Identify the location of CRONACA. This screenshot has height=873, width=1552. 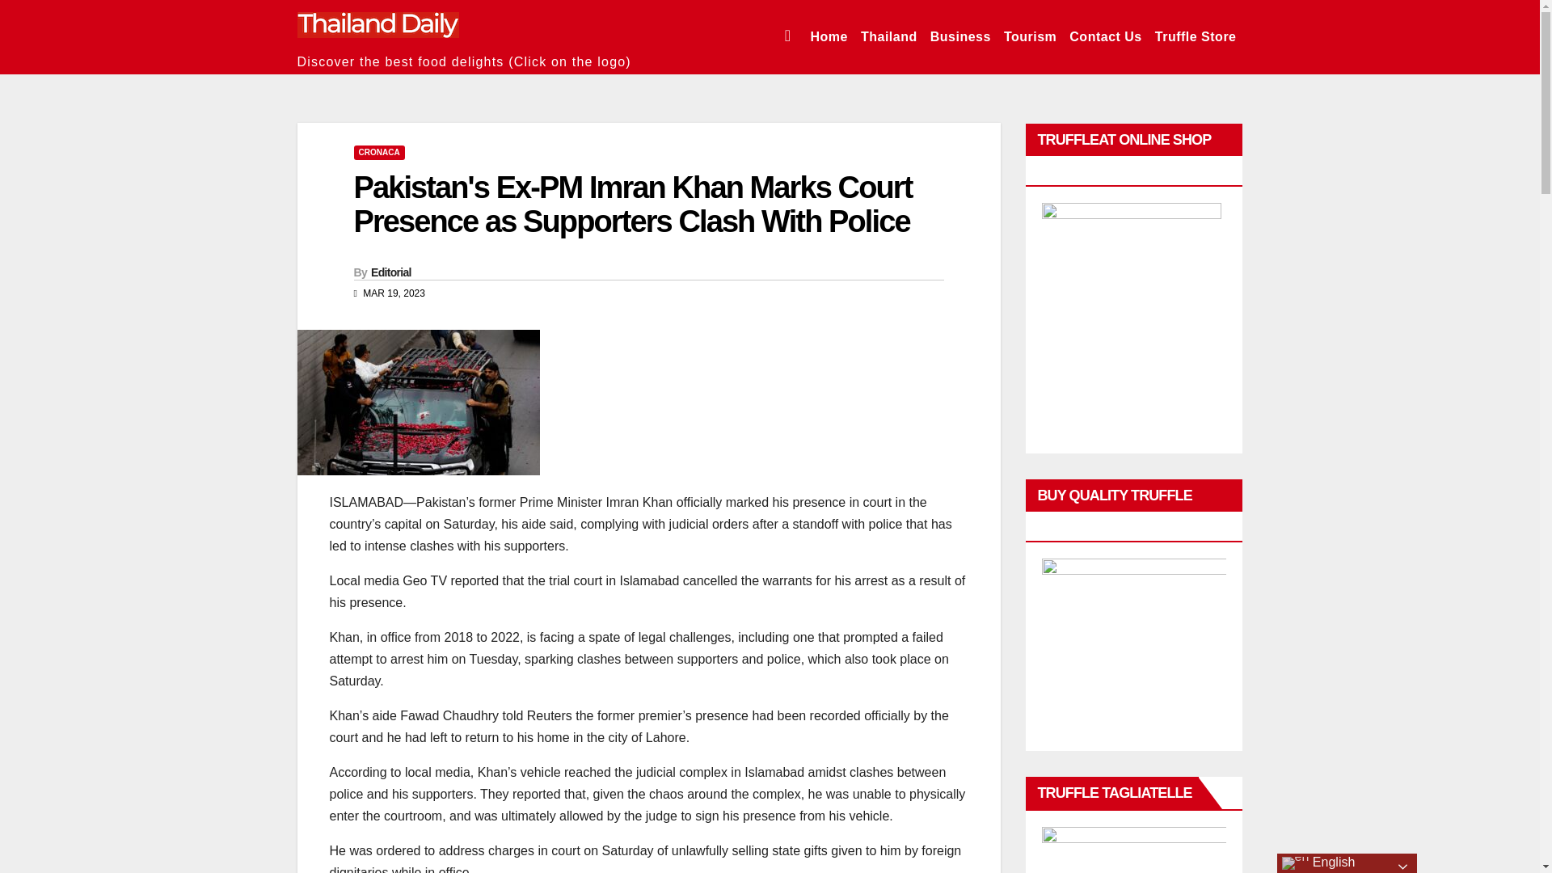
(379, 152).